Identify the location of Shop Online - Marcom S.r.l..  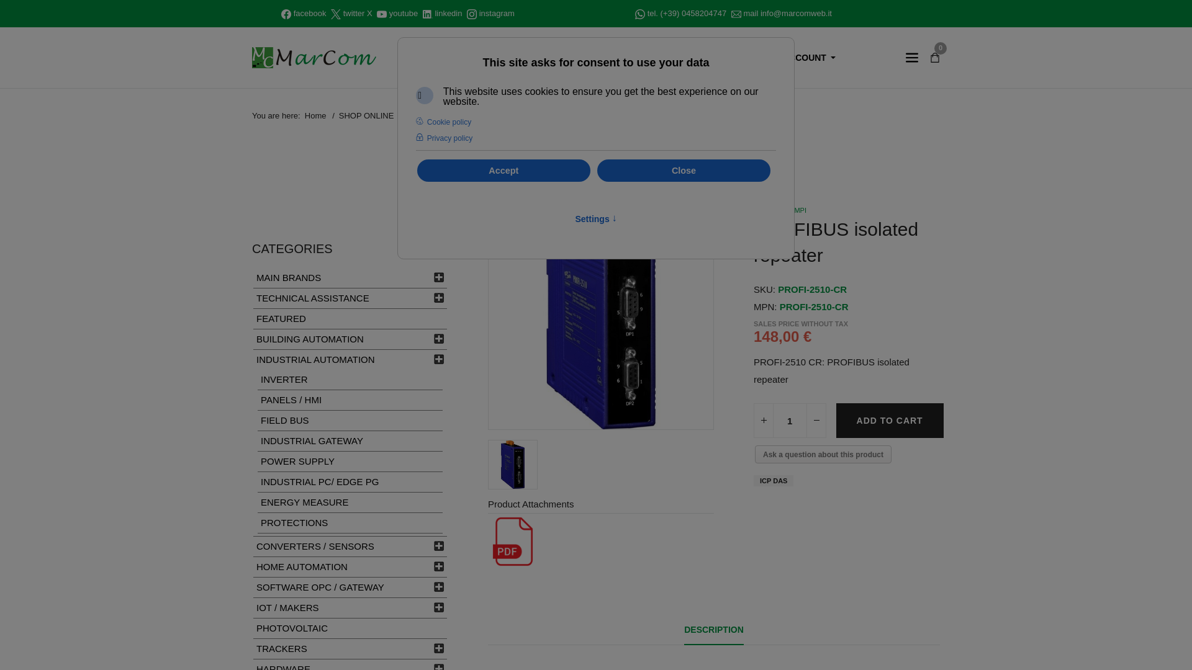
(314, 57).